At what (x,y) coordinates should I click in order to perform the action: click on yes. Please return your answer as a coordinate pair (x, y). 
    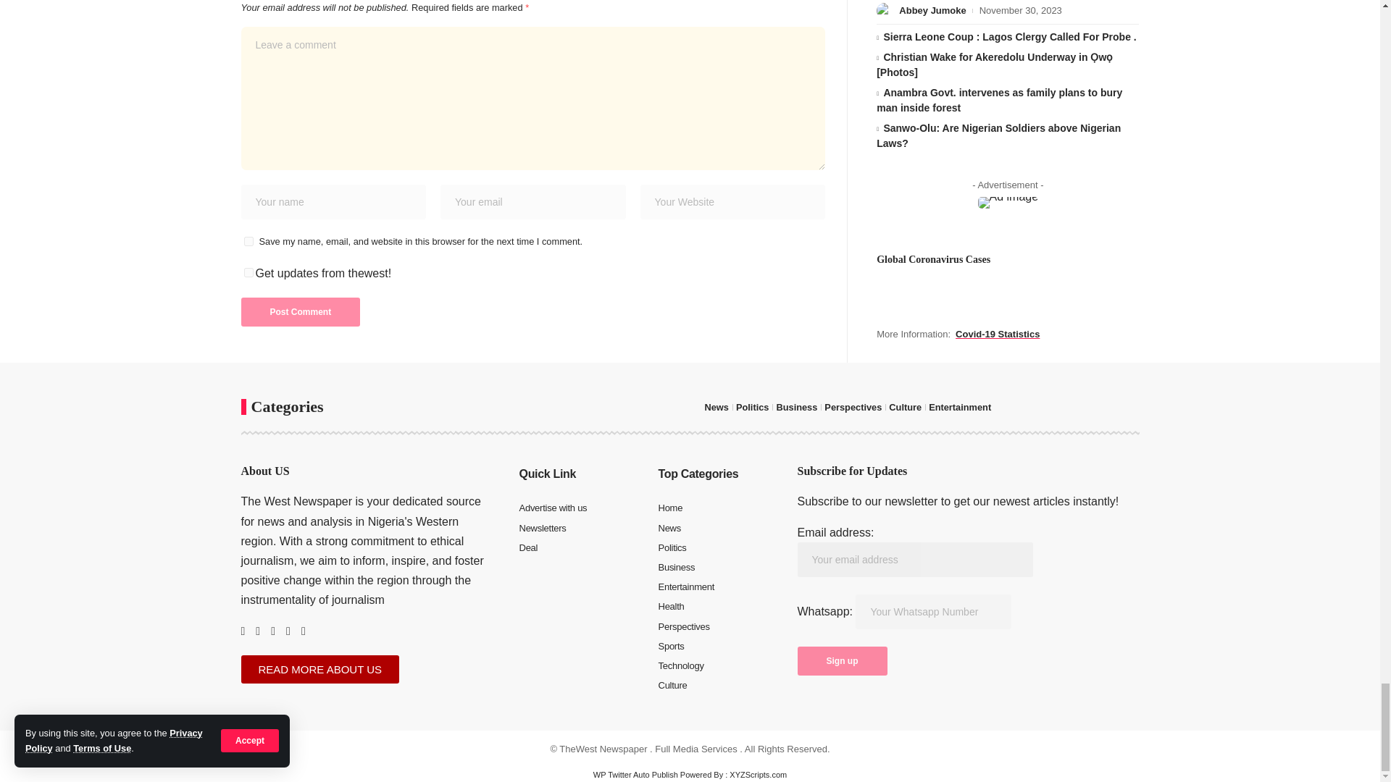
    Looking at the image, I should click on (248, 242).